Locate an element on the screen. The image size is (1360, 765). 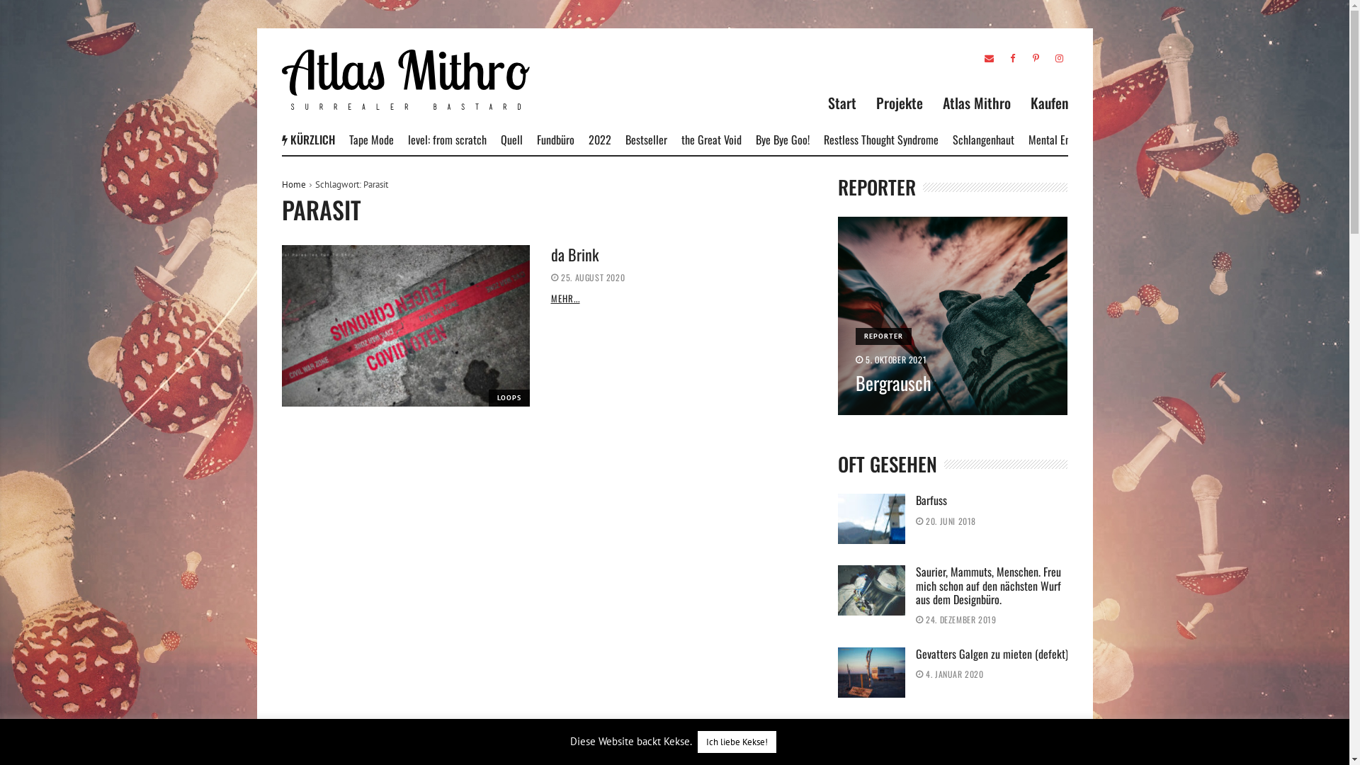
the Great Void is located at coordinates (931, 140).